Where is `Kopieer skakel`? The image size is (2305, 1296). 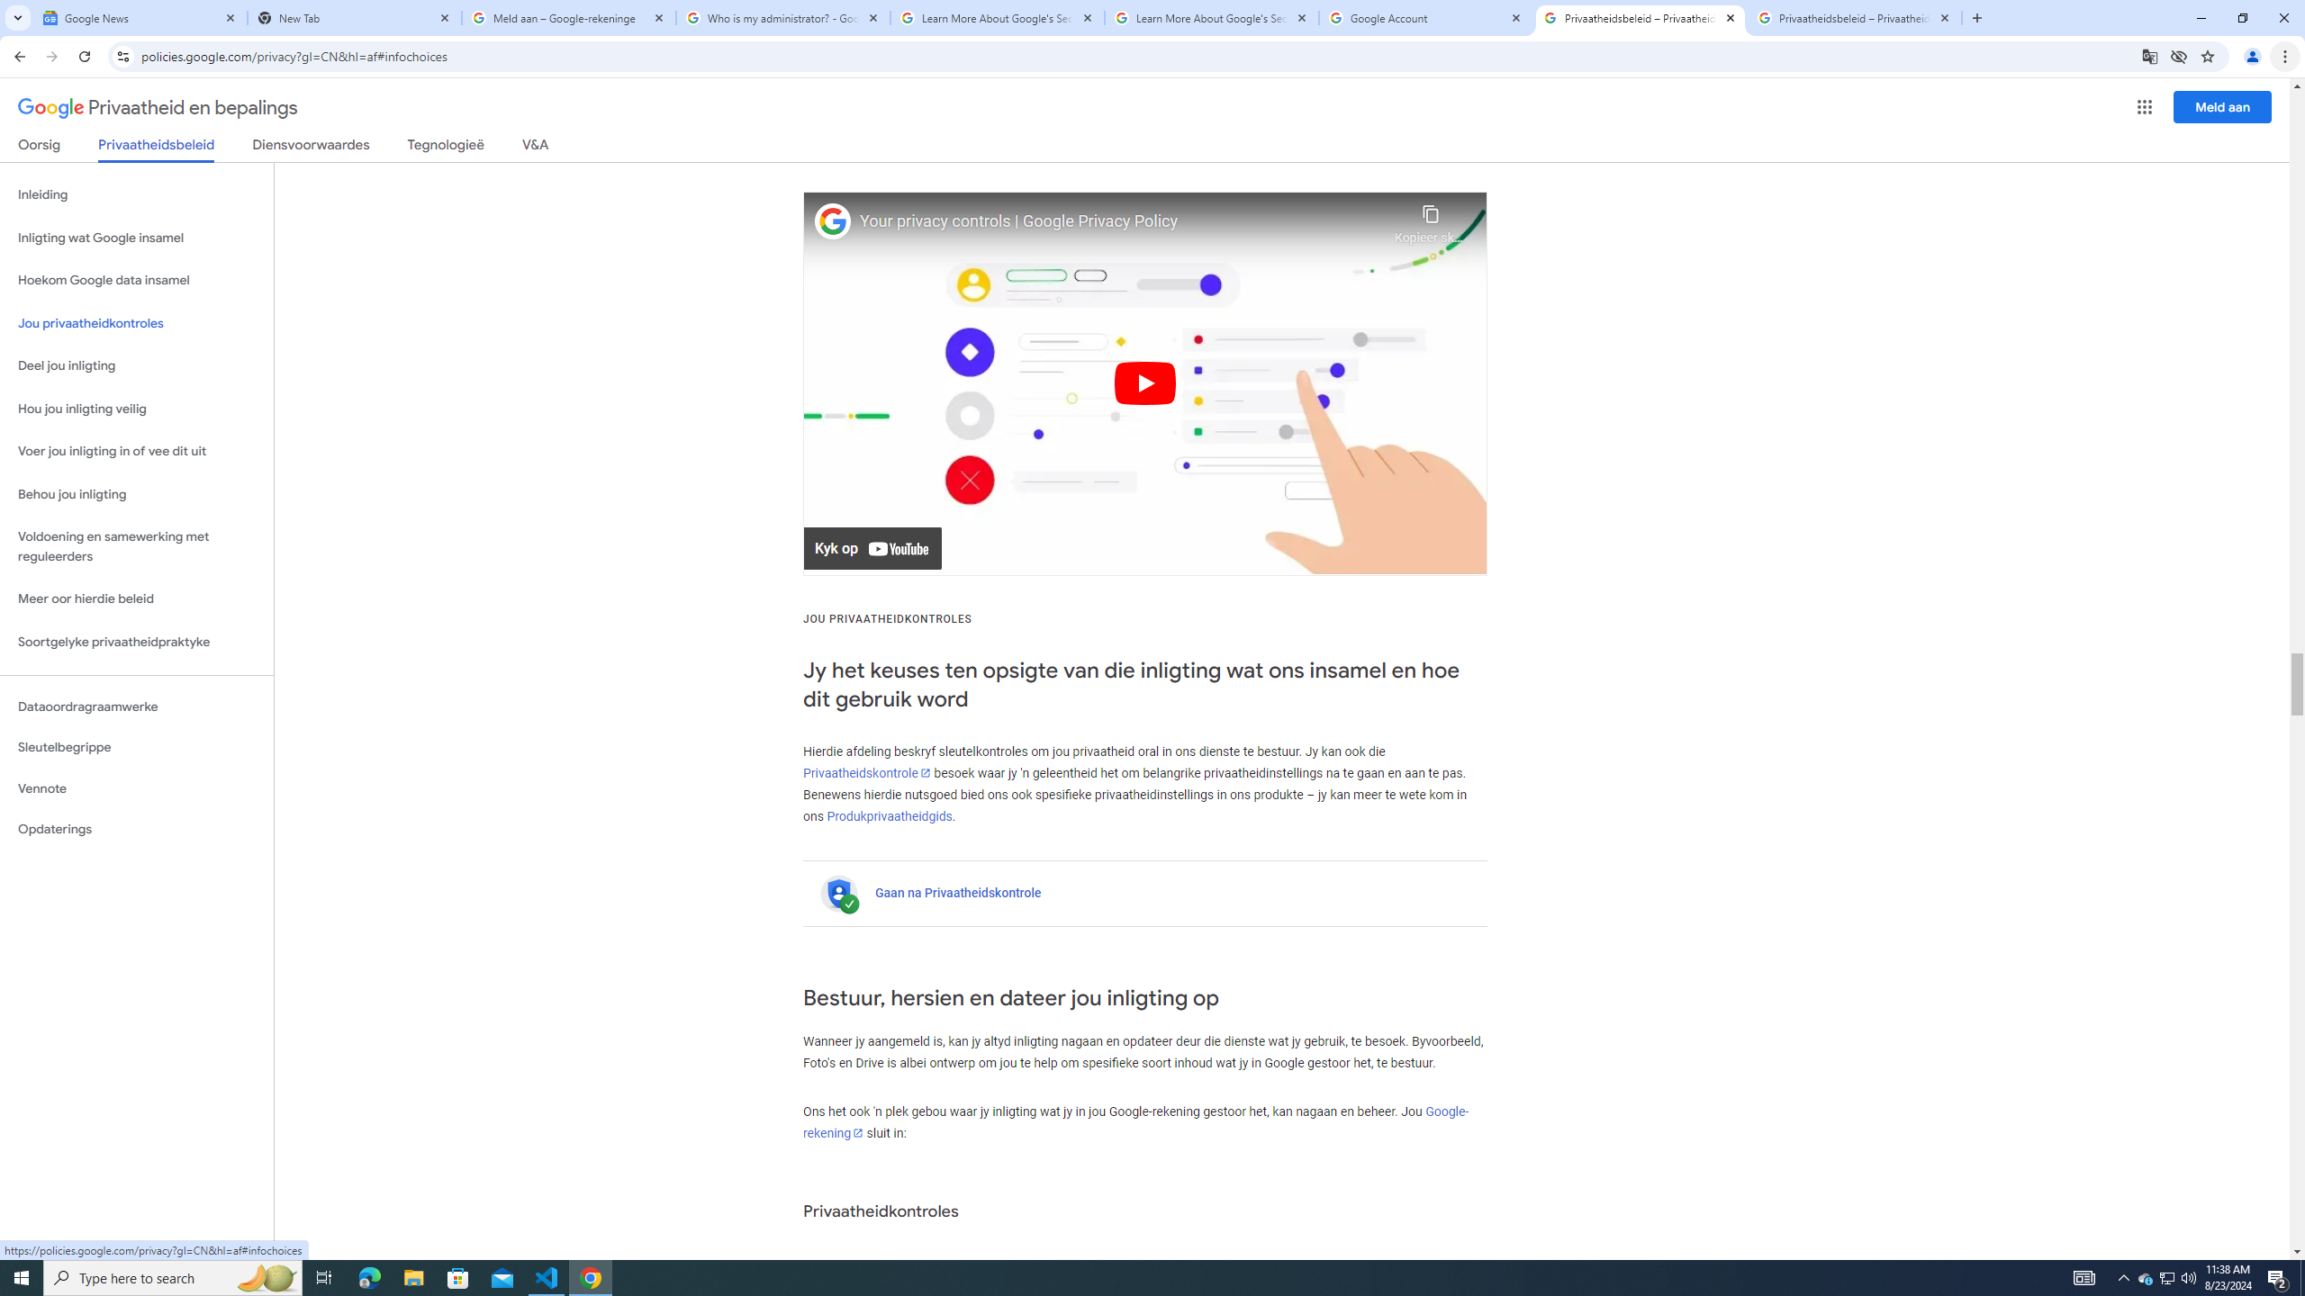
Kopieer skakel is located at coordinates (1430, 220).